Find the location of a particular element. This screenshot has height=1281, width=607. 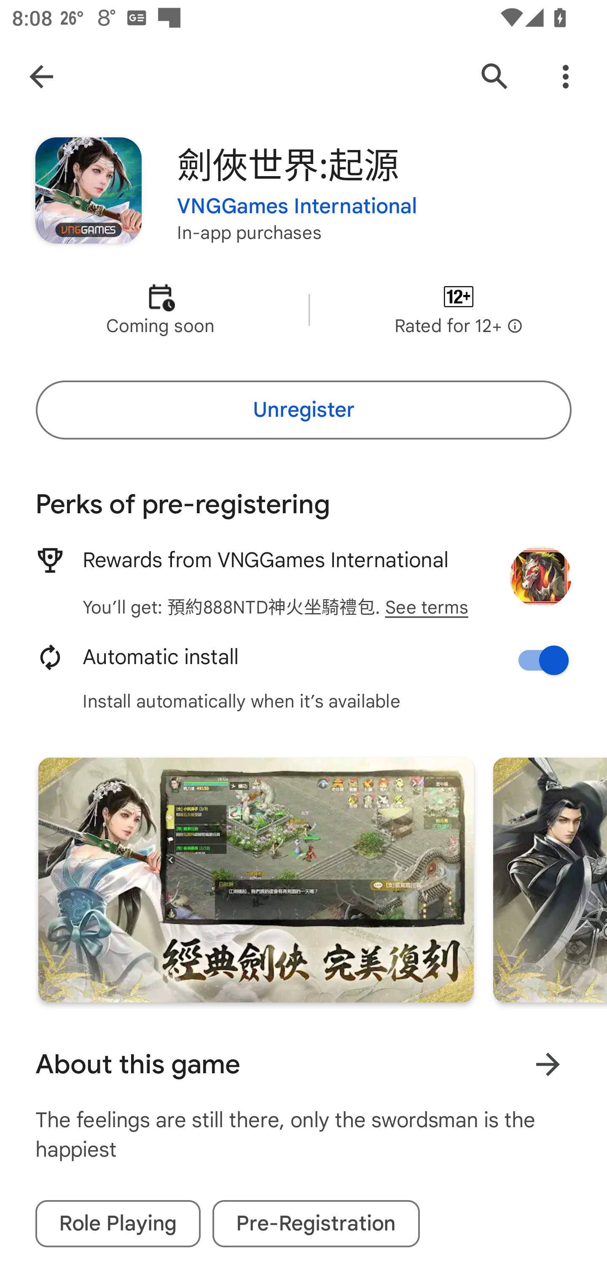

Content rating Rated for 12+ is located at coordinates (459, 310).